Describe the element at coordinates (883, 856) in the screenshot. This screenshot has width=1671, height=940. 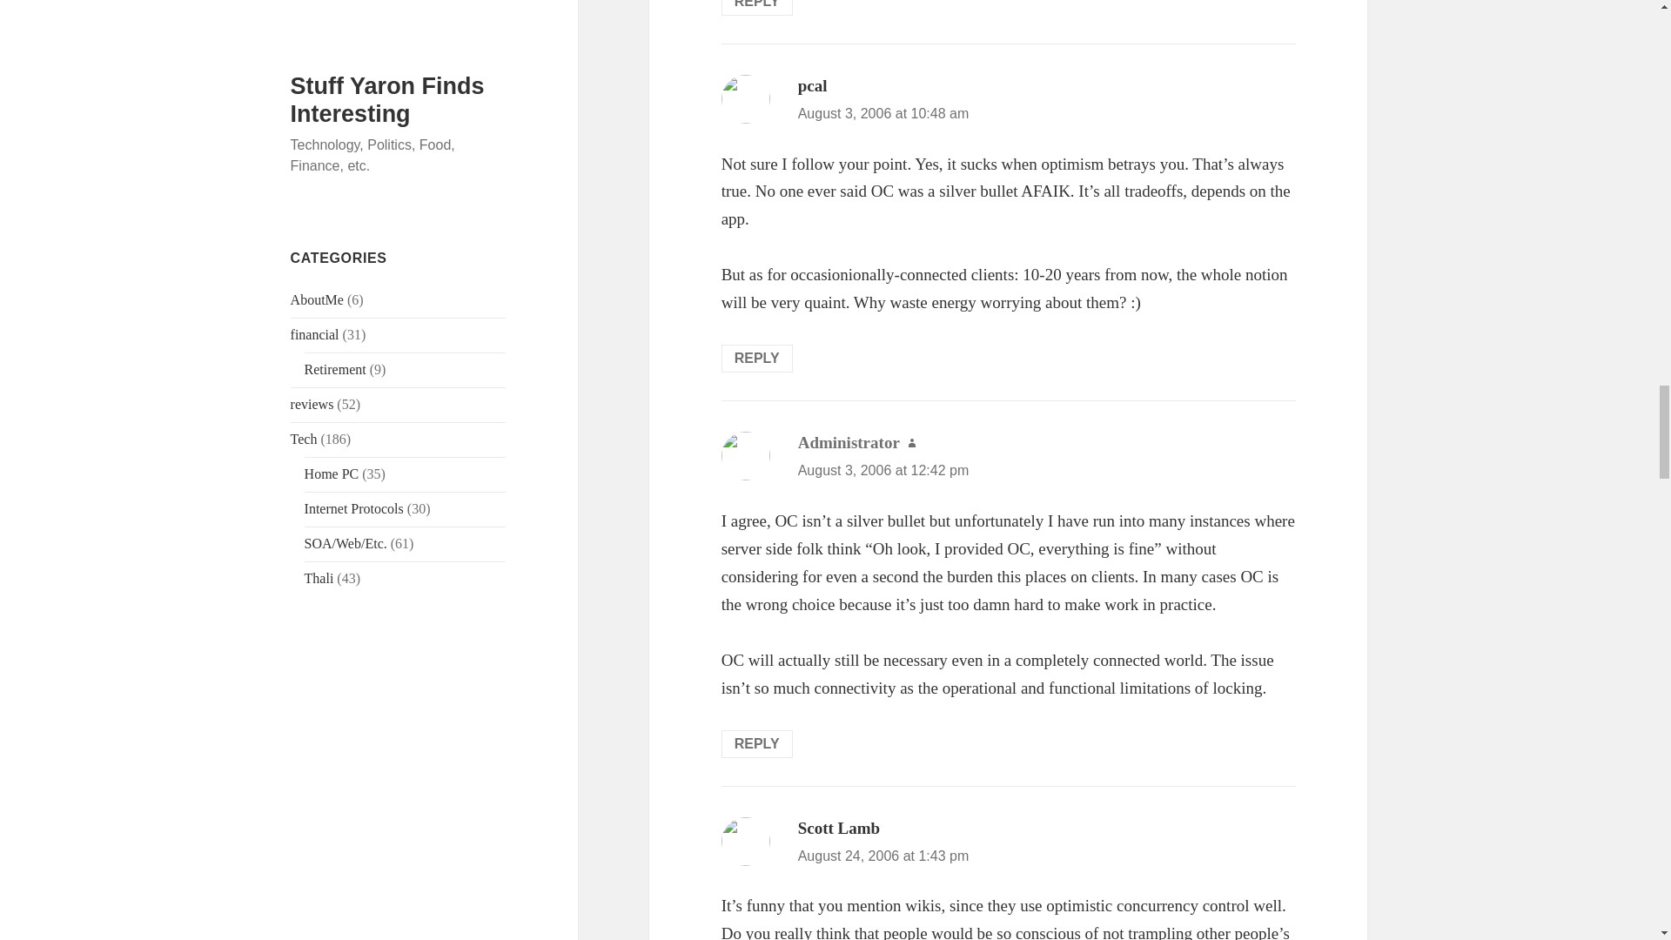
I see `August 24, 2006 at 1:43 pm` at that location.